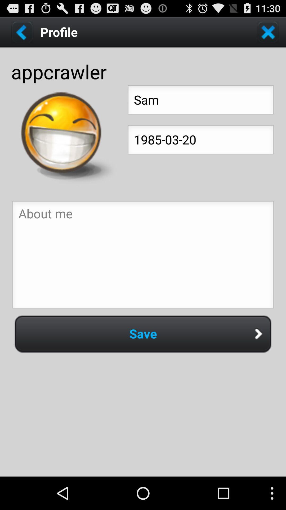 This screenshot has height=510, width=286. What do you see at coordinates (143, 256) in the screenshot?
I see `write about me` at bounding box center [143, 256].